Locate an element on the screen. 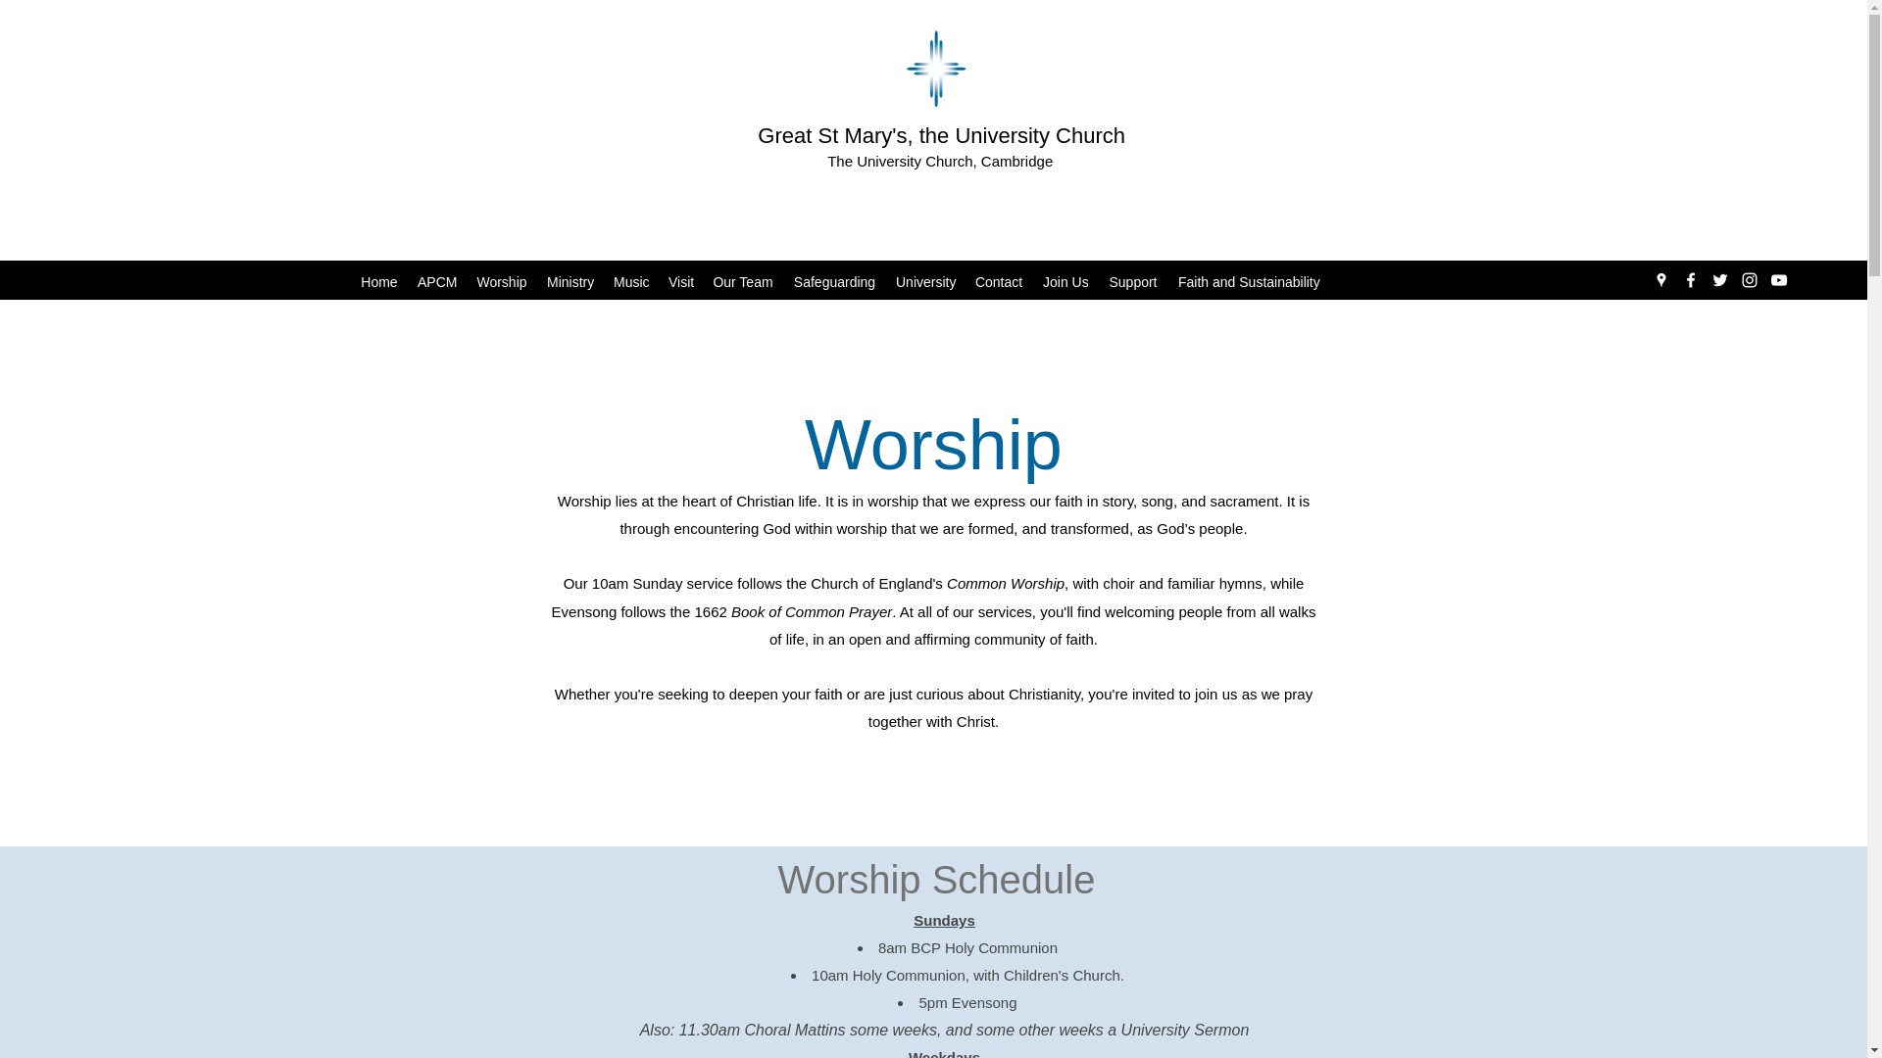  Home is located at coordinates (378, 282).